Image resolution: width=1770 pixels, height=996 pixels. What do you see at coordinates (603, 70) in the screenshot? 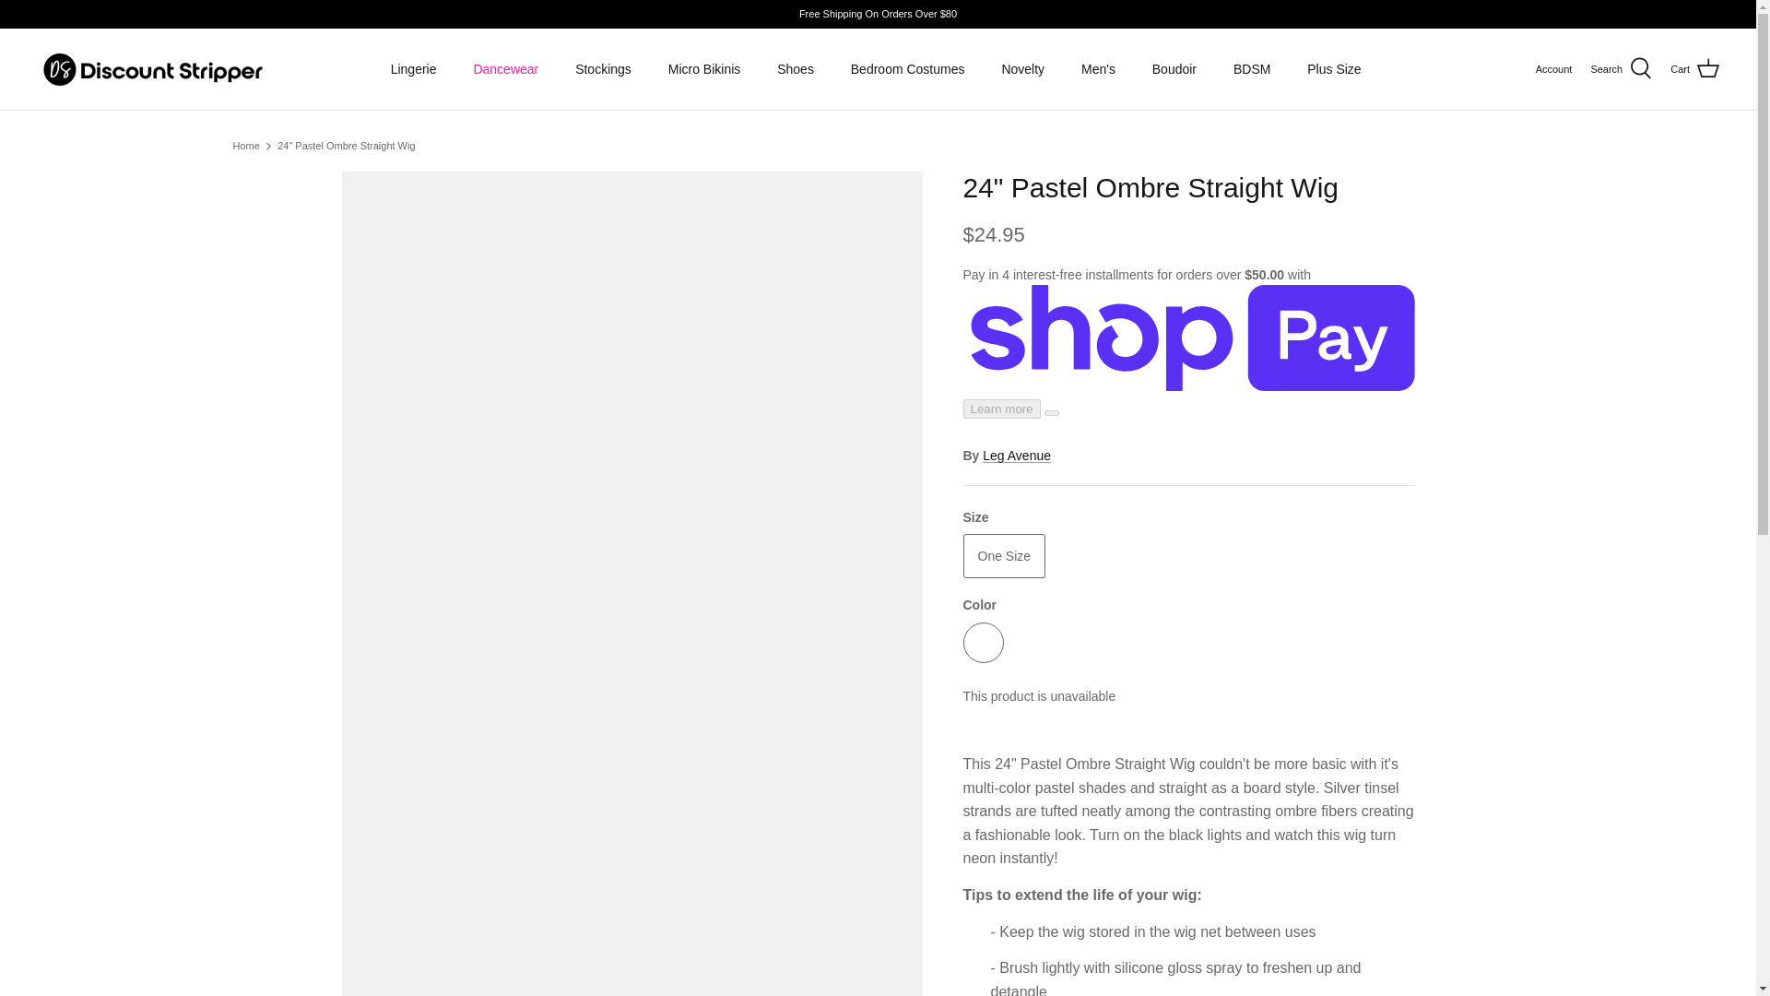
I see `Stockings` at bounding box center [603, 70].